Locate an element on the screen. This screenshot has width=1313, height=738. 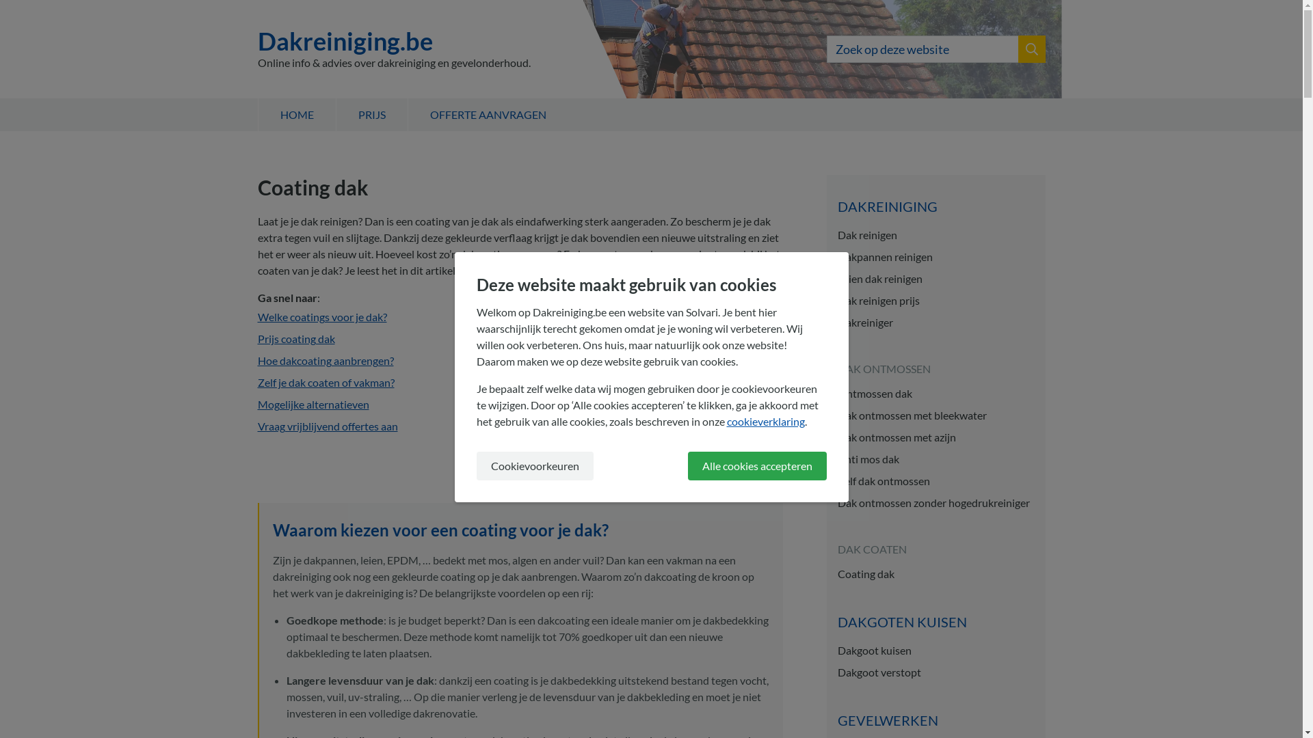
Mogelijke alternatieven is located at coordinates (313, 405).